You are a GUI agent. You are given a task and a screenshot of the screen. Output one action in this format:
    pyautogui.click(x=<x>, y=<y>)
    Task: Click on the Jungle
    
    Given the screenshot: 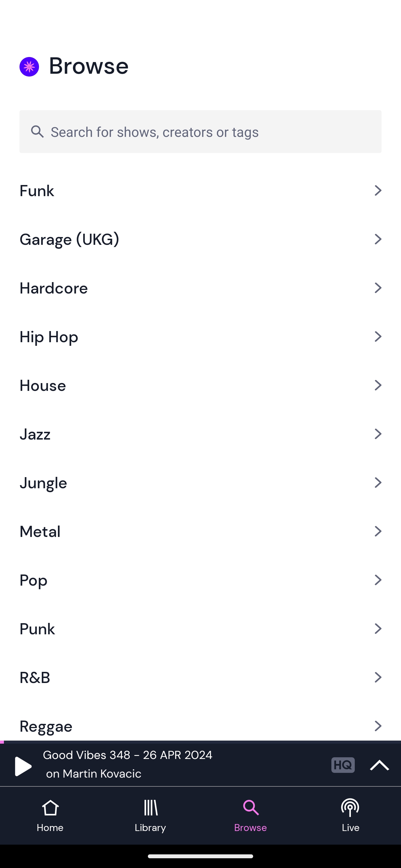 What is the action you would take?
    pyautogui.click(x=200, y=482)
    